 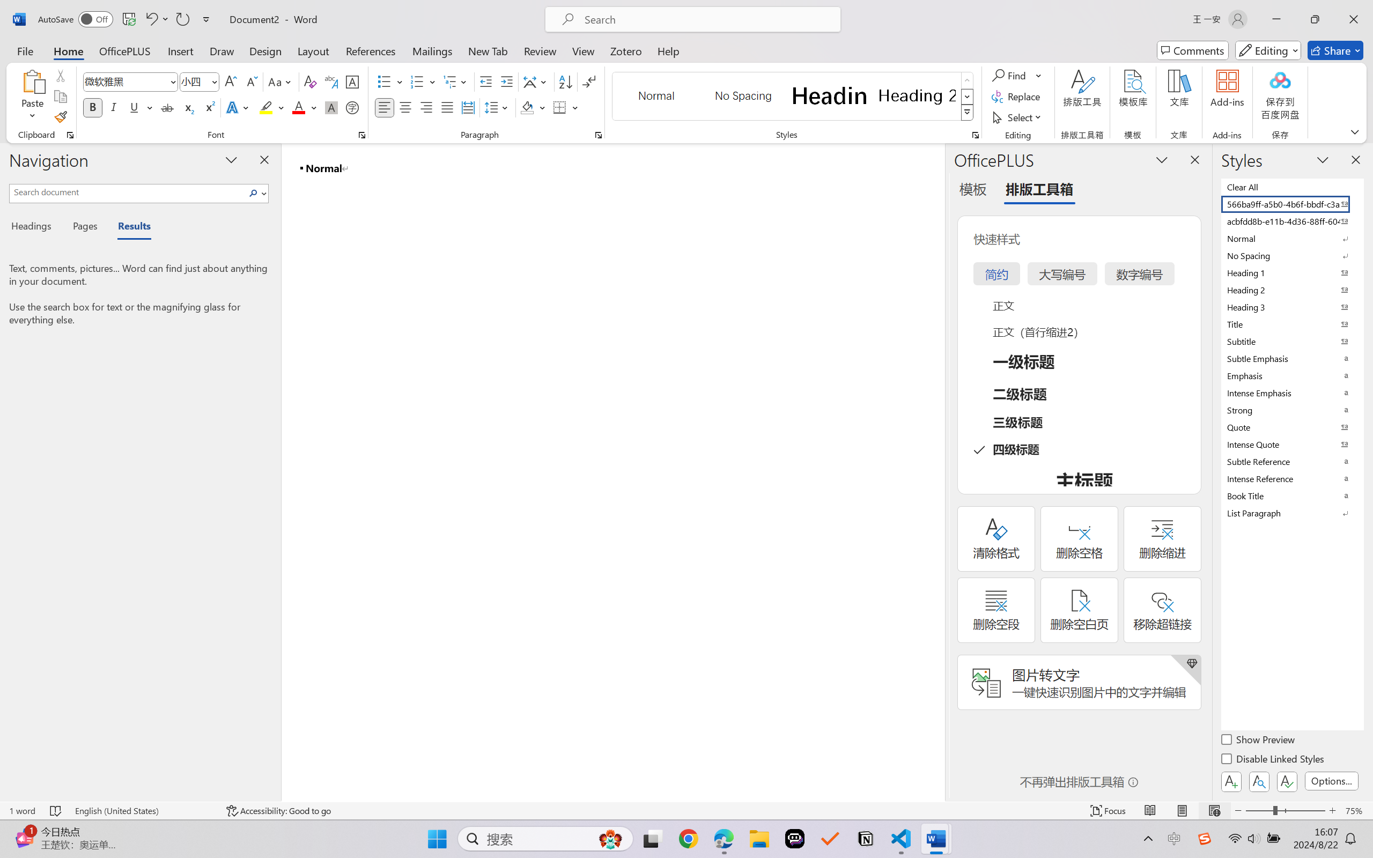 I want to click on Row Down, so click(x=968, y=97).